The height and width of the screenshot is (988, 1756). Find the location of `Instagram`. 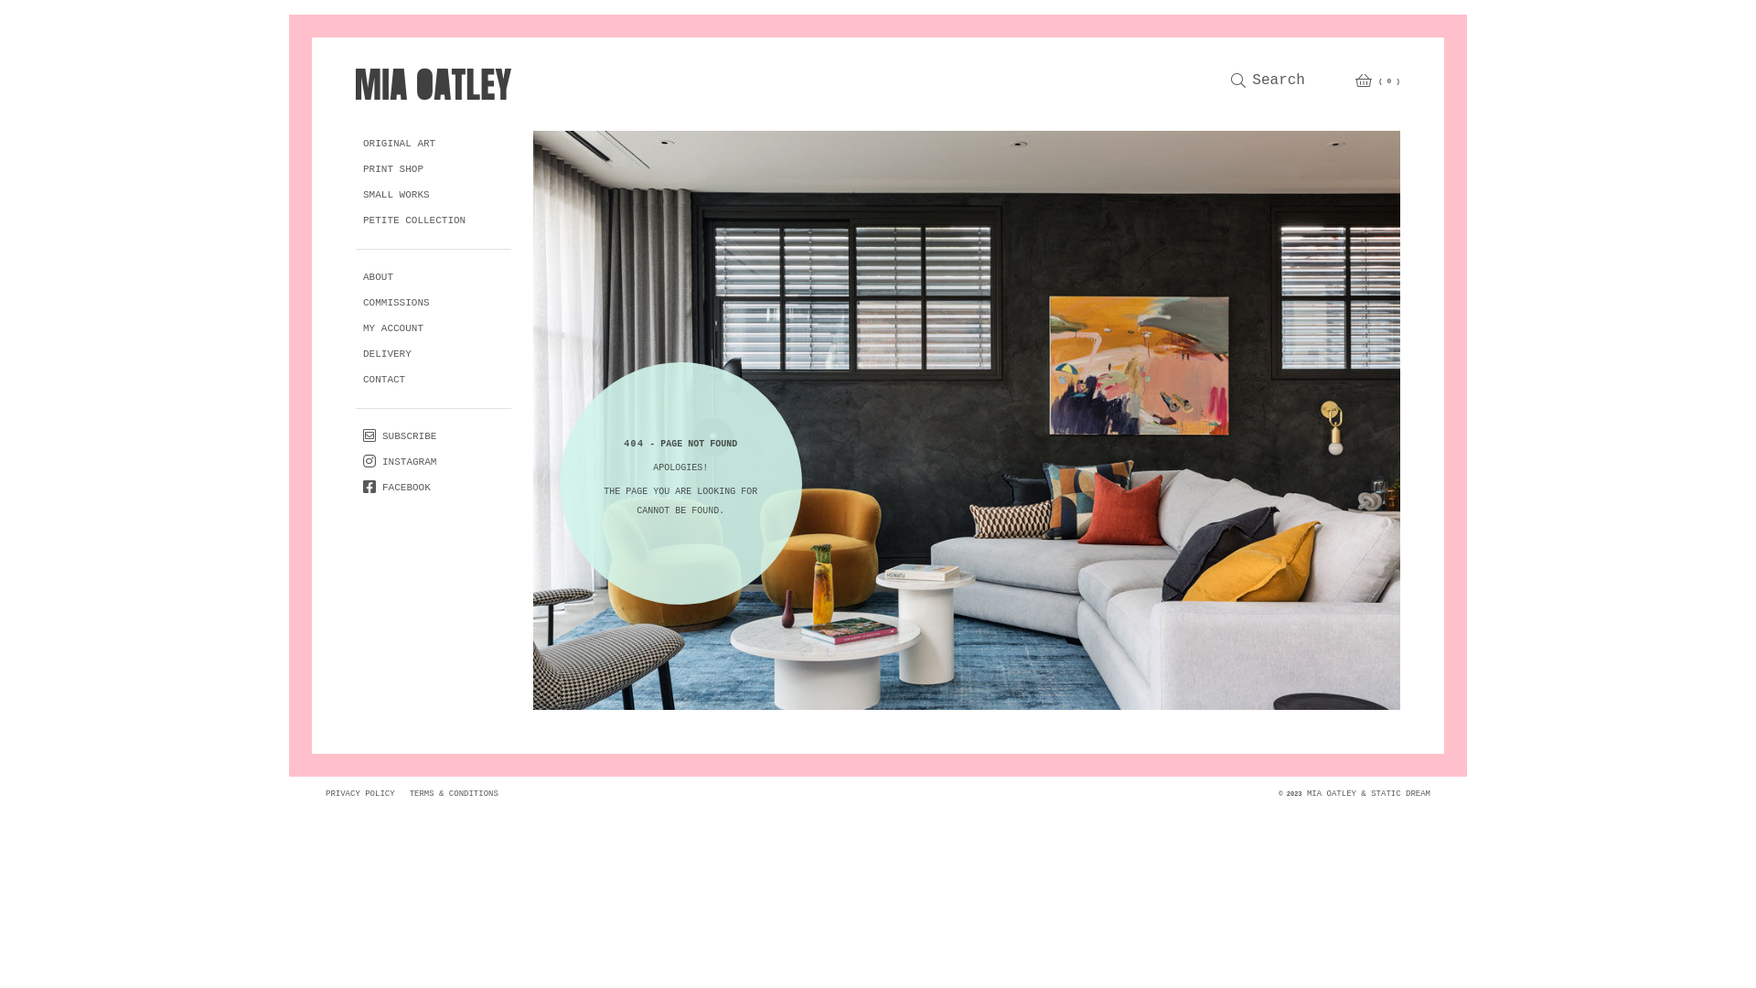

Instagram is located at coordinates (400, 463).